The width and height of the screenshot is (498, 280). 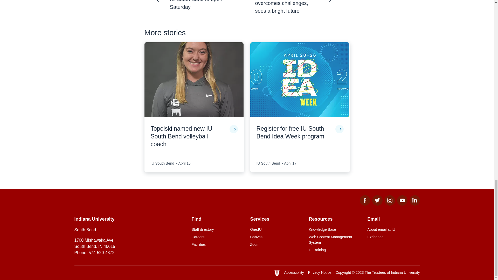 I want to click on Facebook for IU South Bend, so click(x=365, y=204).